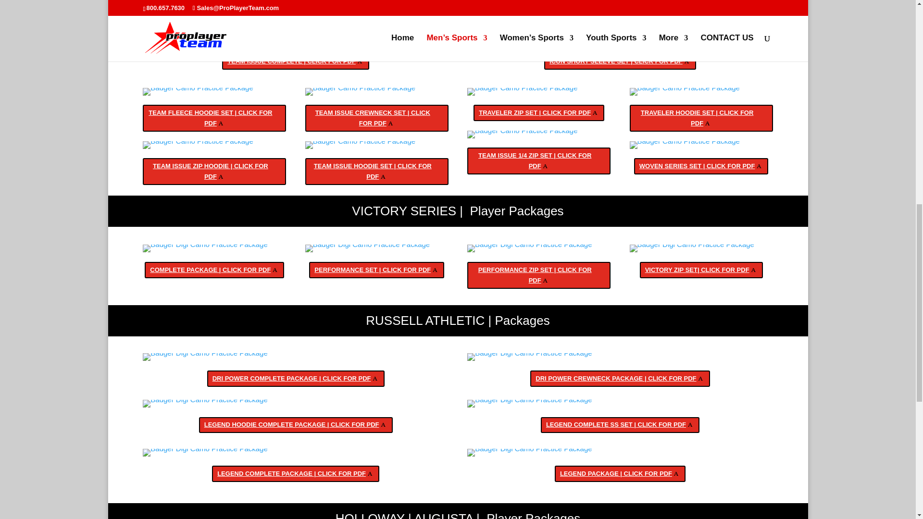 This screenshot has width=923, height=519. Describe the element at coordinates (198, 145) in the screenshot. I see `Badger Camo Practice Package` at that location.